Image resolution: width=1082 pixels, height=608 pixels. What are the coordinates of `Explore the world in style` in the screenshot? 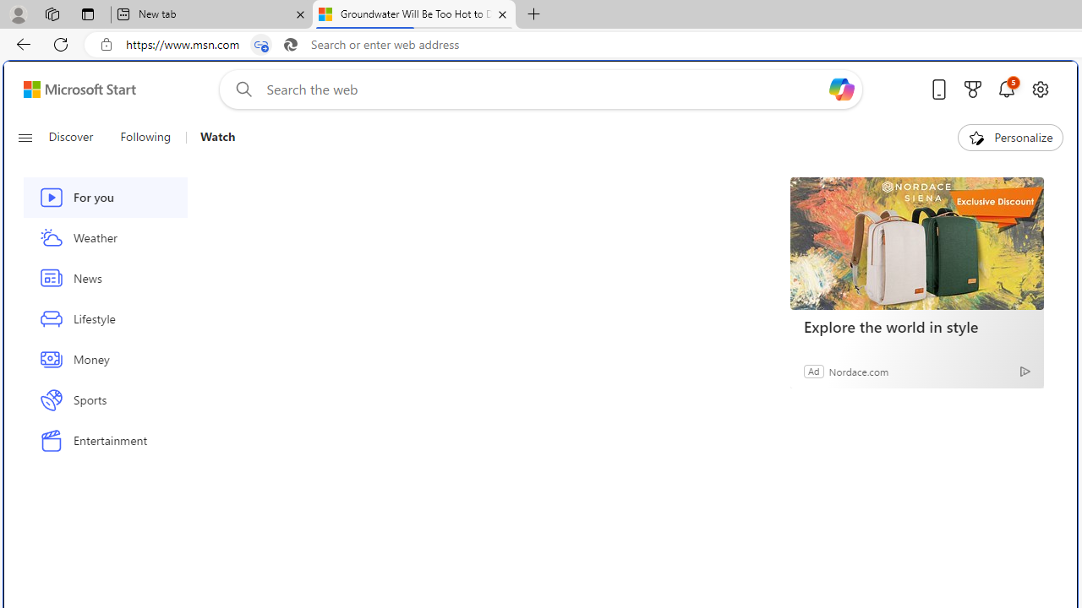 It's located at (916, 243).